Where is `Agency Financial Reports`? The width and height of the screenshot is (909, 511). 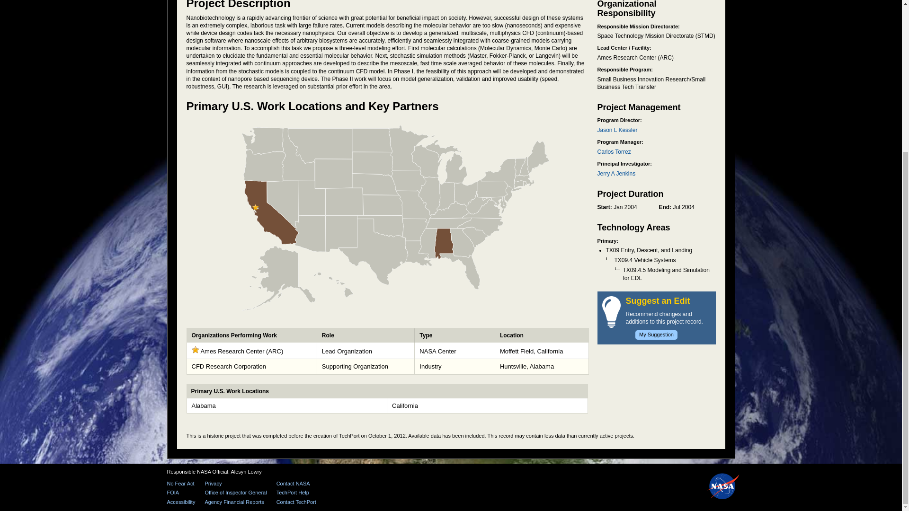 Agency Financial Reports is located at coordinates (235, 502).